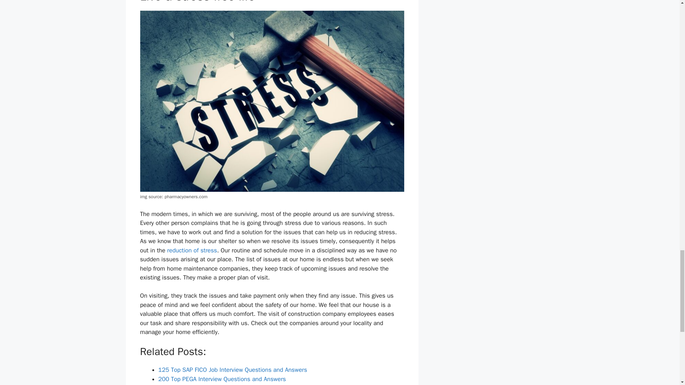  I want to click on 200 Top PEGA Interview Questions and Answers, so click(222, 379).